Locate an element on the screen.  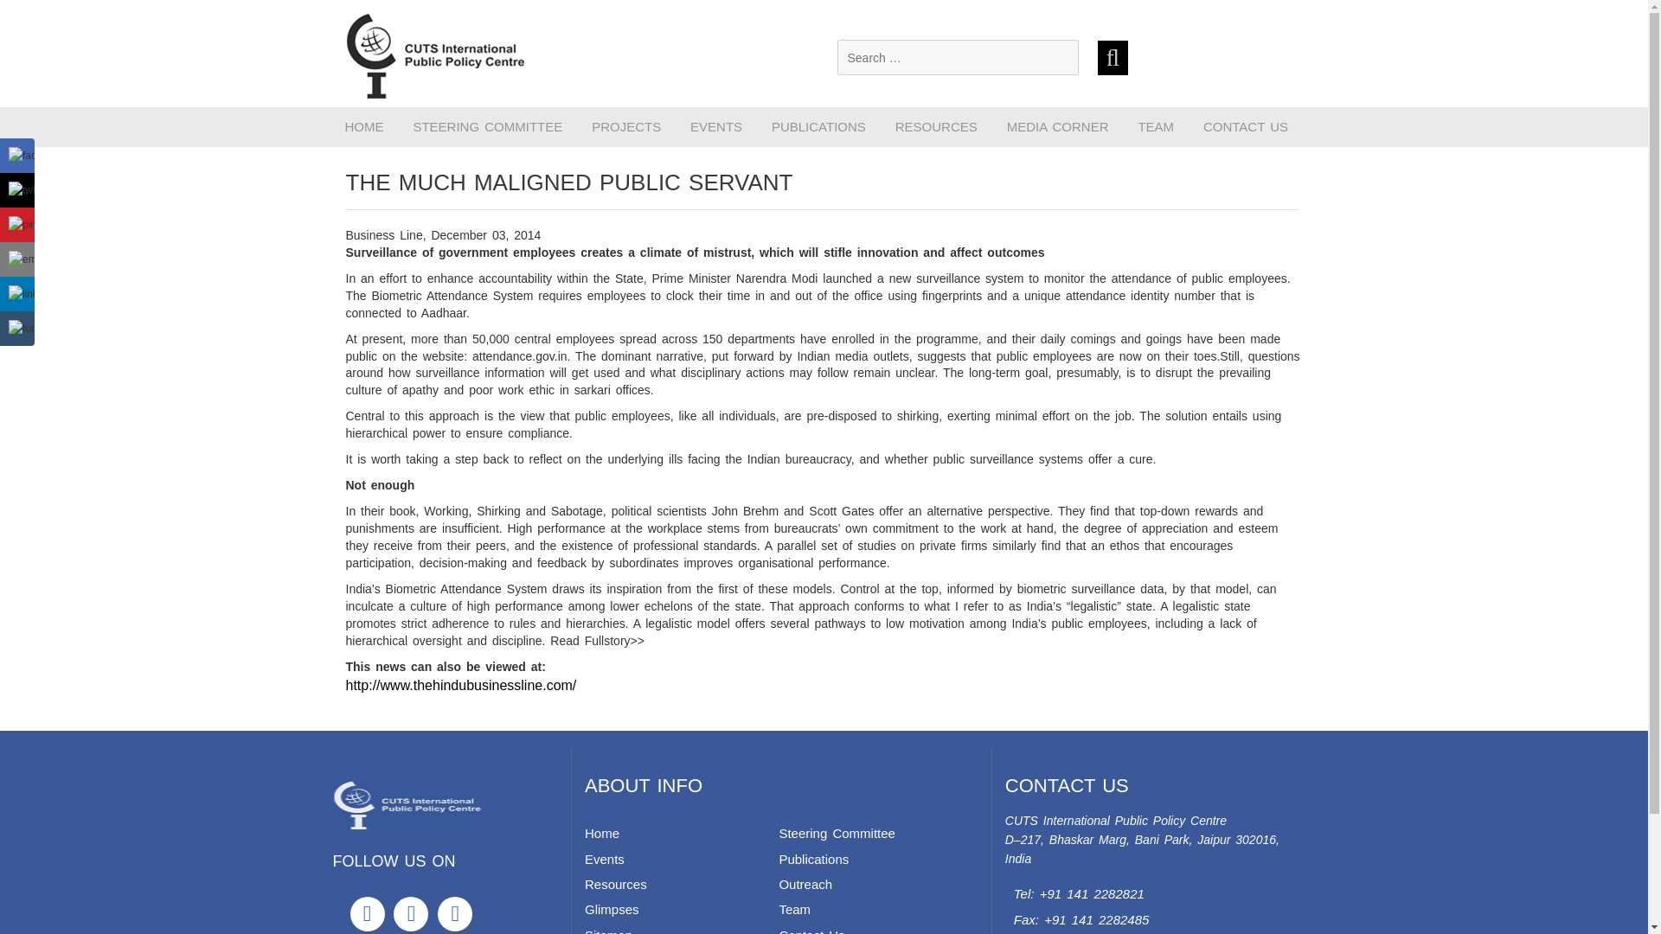
HOME is located at coordinates (363, 126).